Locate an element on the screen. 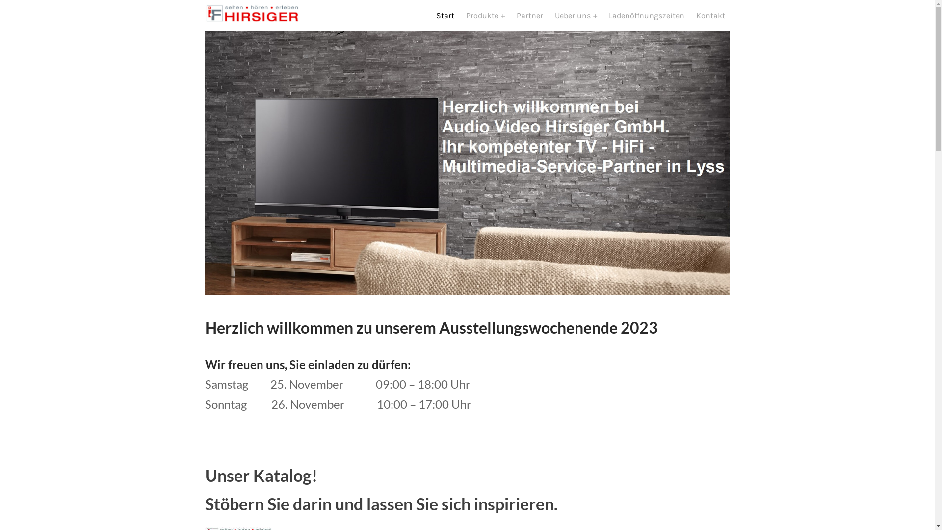 The width and height of the screenshot is (942, 530). Start is located at coordinates (445, 16).